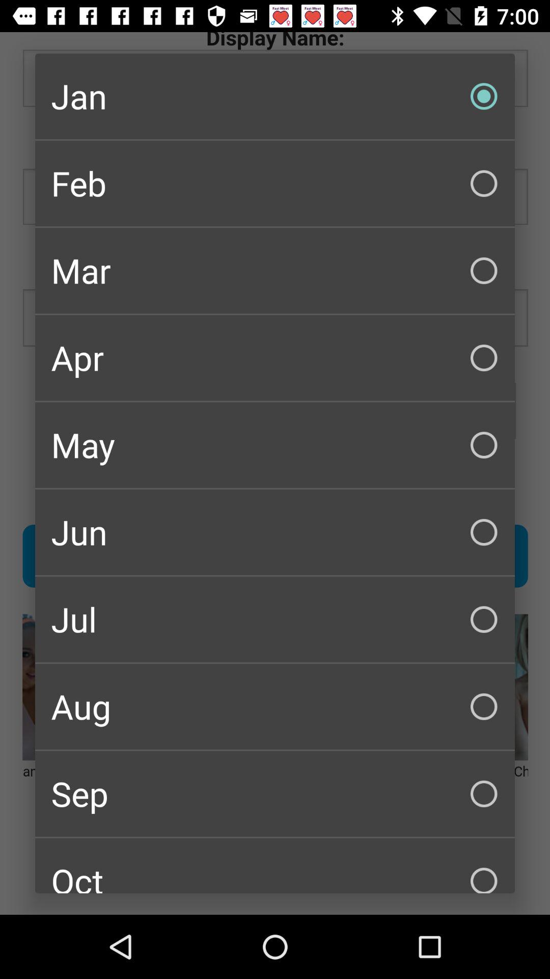  I want to click on choose aug, so click(275, 707).